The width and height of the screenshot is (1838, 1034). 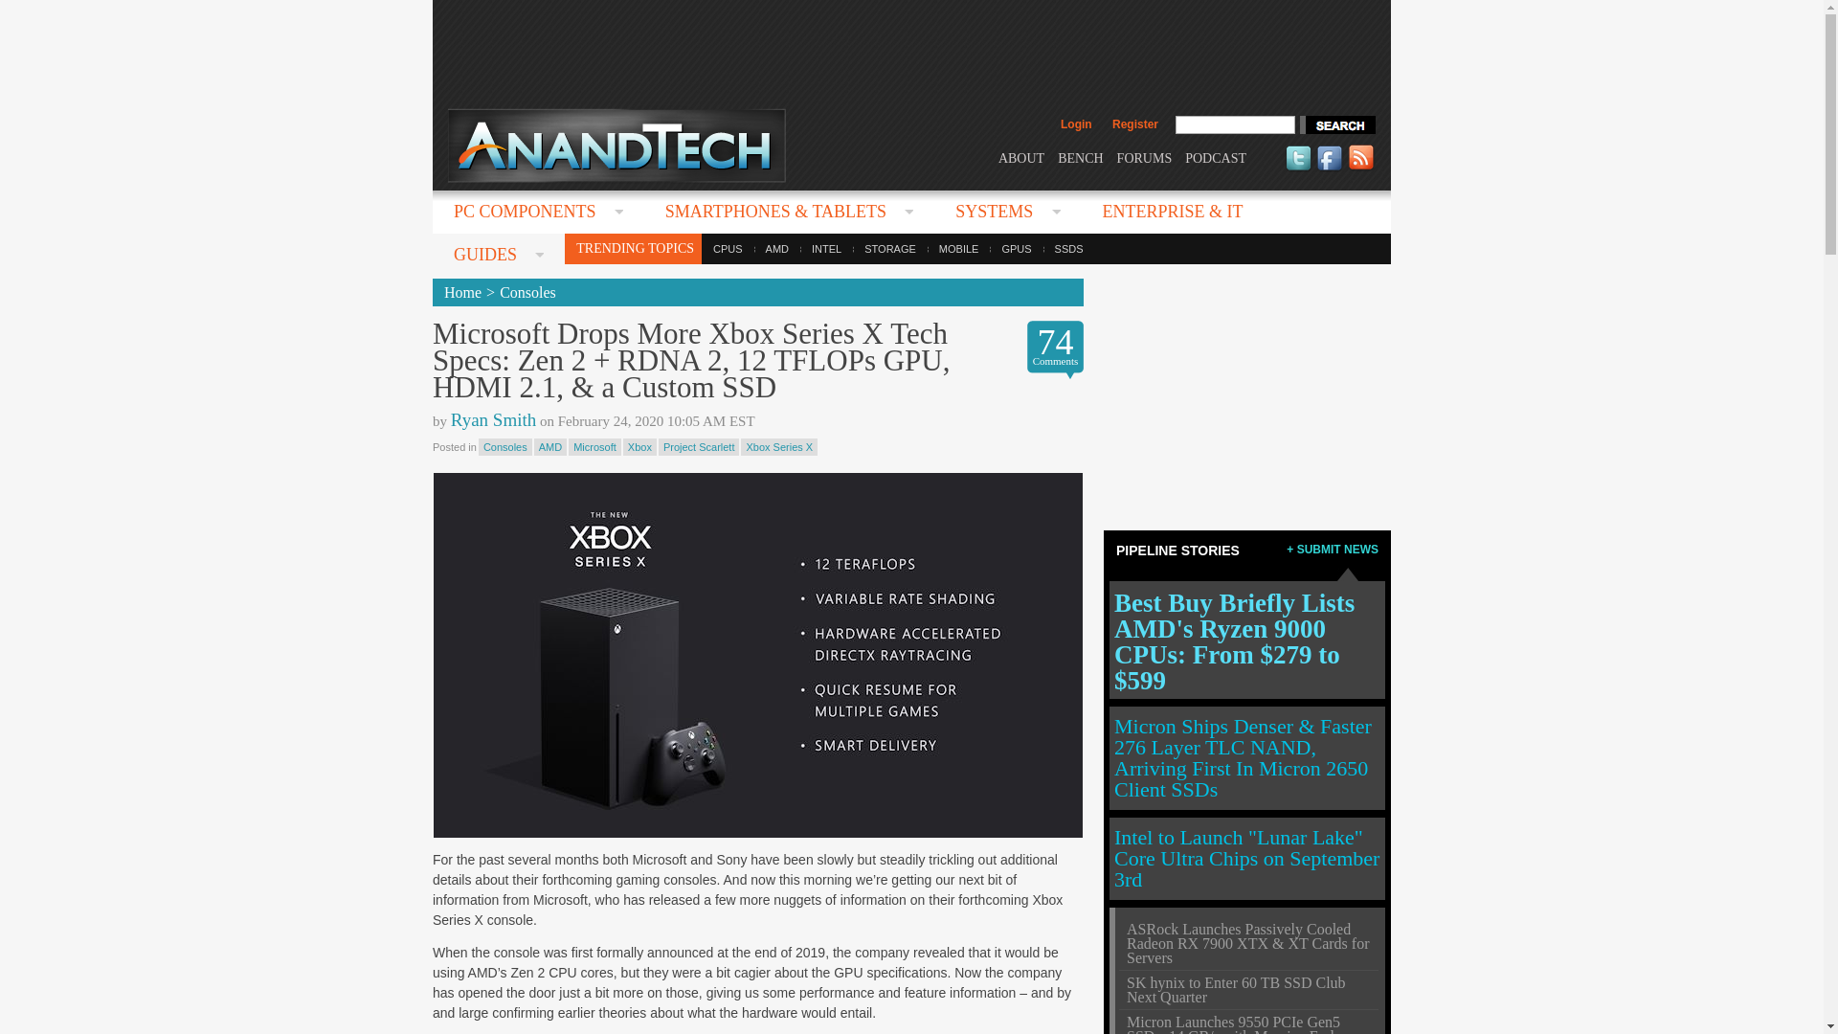 I want to click on PODCAST, so click(x=1216, y=157).